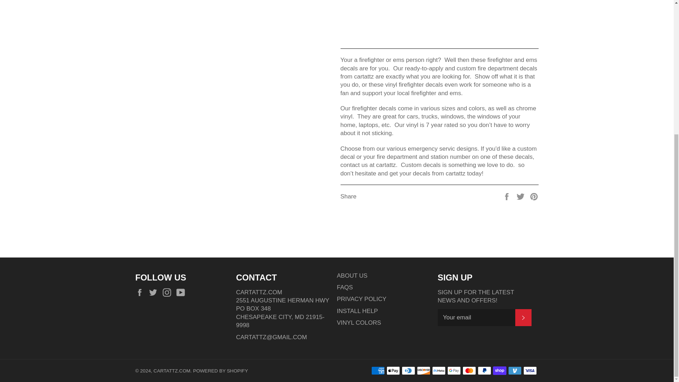 Image resolution: width=679 pixels, height=382 pixels. What do you see at coordinates (141, 293) in the screenshot?
I see `cartattz.com on Facebook` at bounding box center [141, 293].